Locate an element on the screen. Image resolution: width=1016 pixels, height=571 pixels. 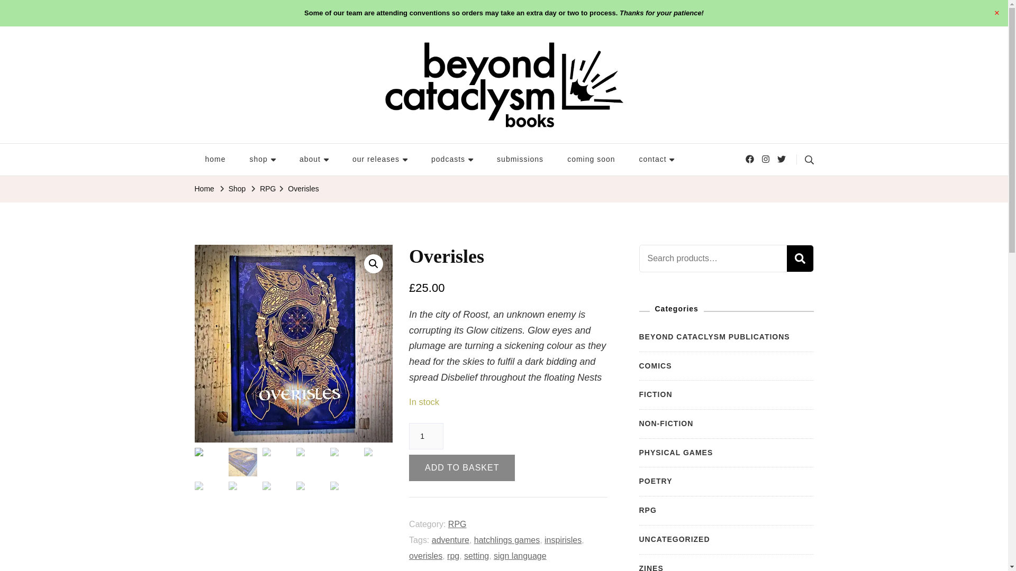
submissions is located at coordinates (520, 160).